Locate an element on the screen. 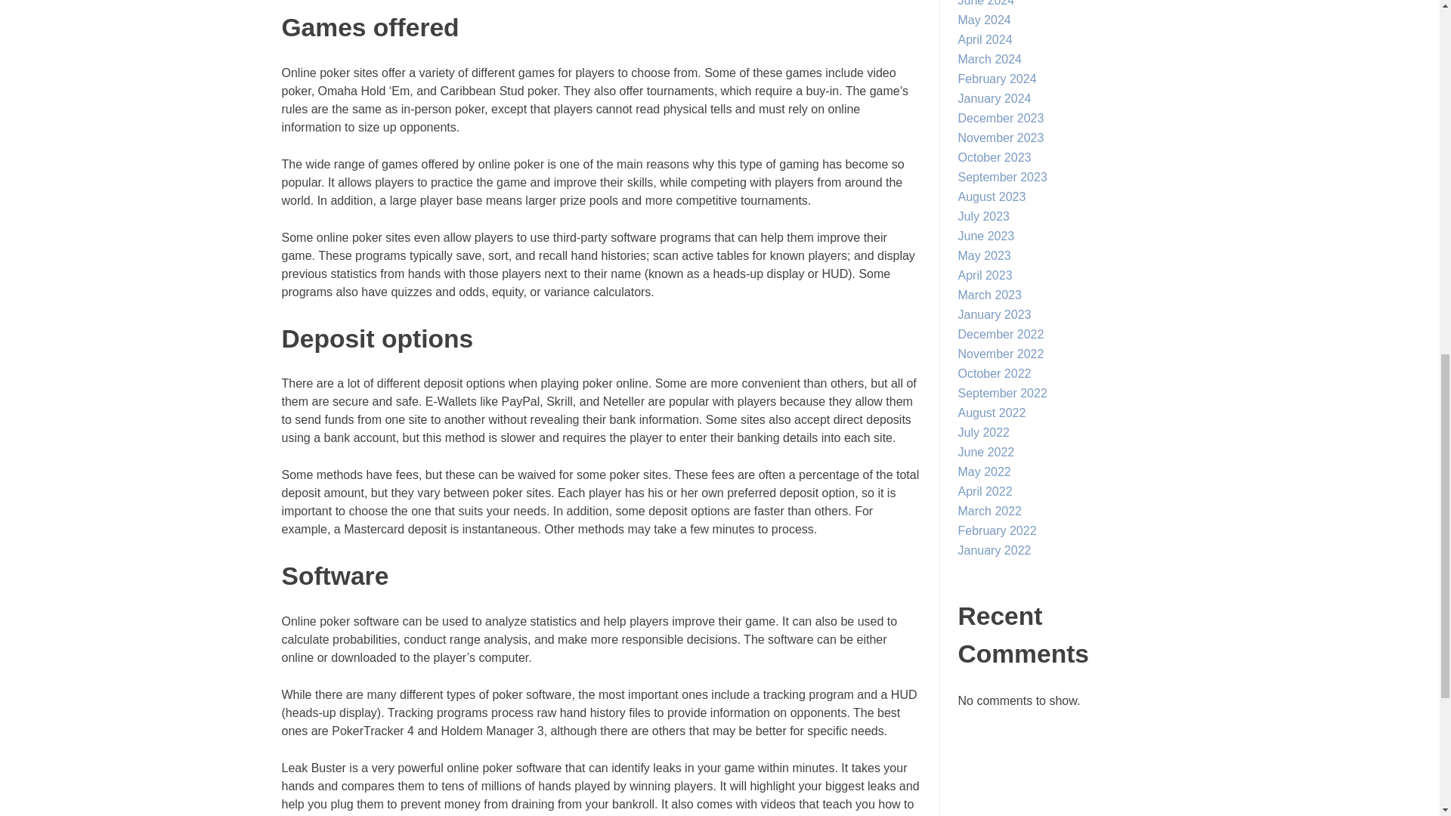 The image size is (1451, 816). March 2024 is located at coordinates (990, 59).